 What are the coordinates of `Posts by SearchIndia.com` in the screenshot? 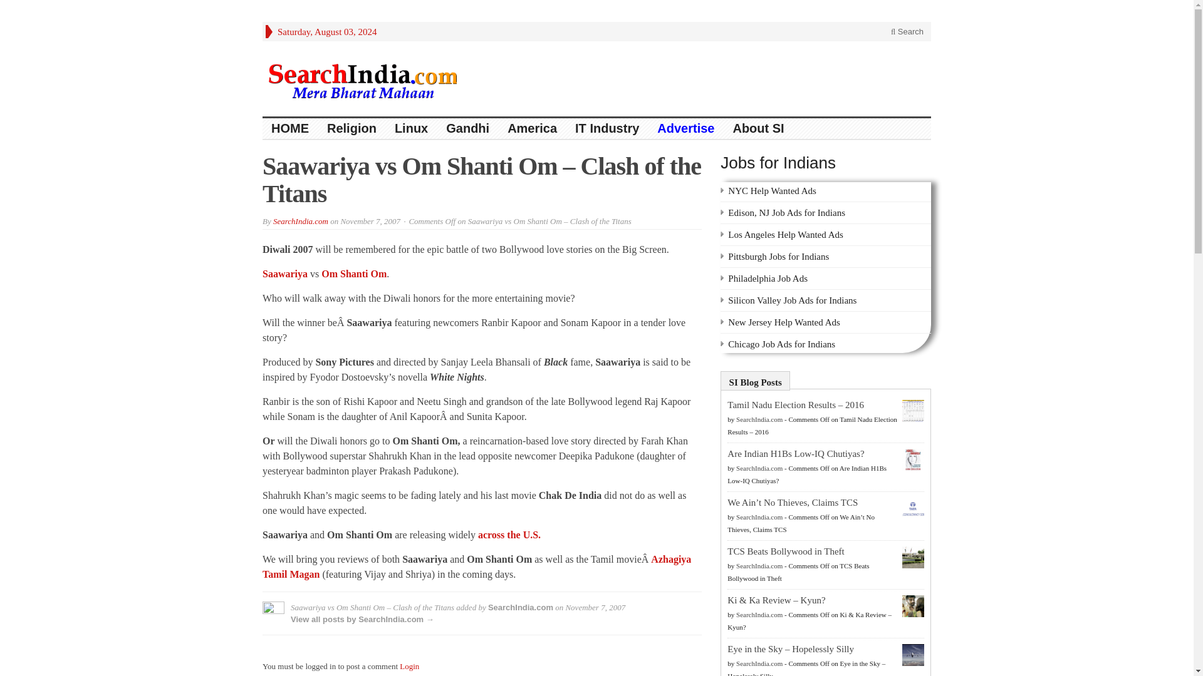 It's located at (759, 615).